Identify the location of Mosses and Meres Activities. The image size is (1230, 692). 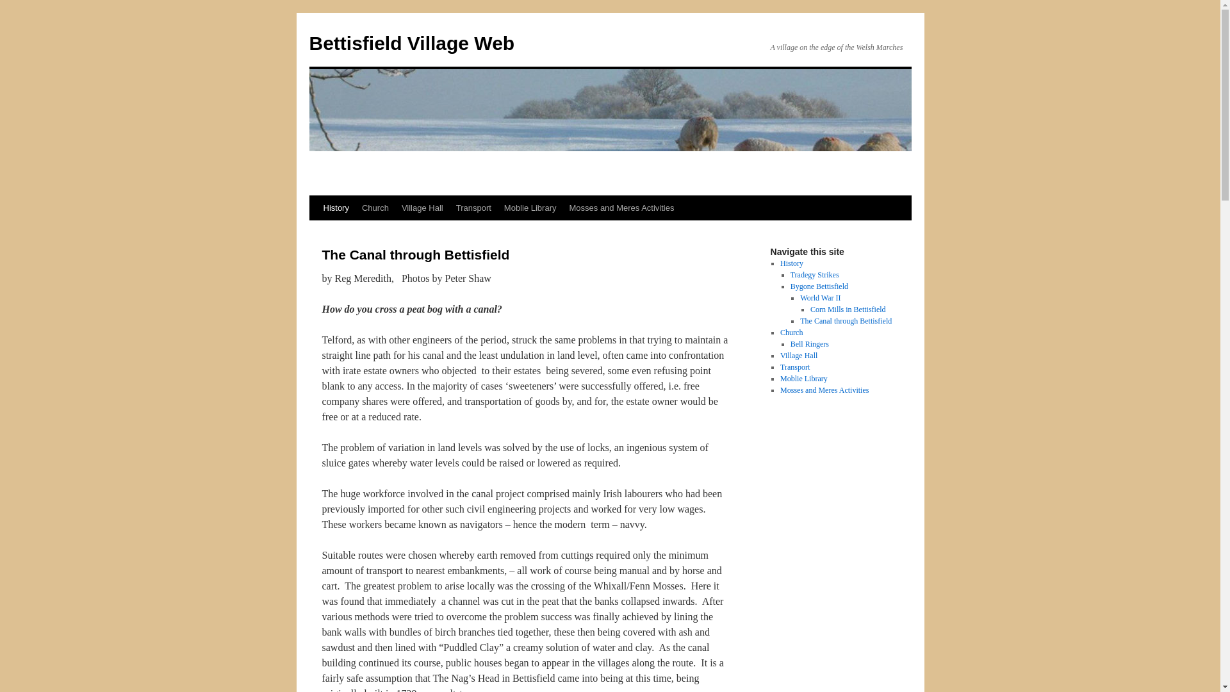
(621, 208).